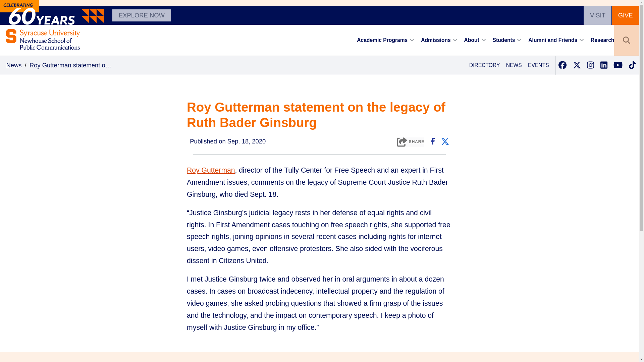 Image resolution: width=644 pixels, height=362 pixels. I want to click on Alumni and Friends, so click(552, 40).